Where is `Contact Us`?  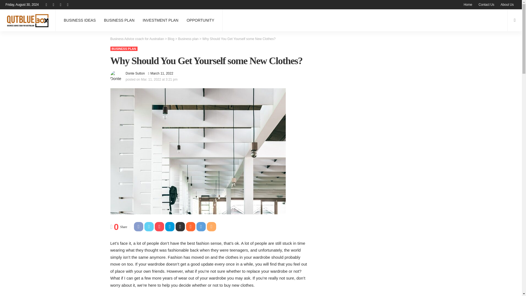
Contact Us is located at coordinates (487, 4).